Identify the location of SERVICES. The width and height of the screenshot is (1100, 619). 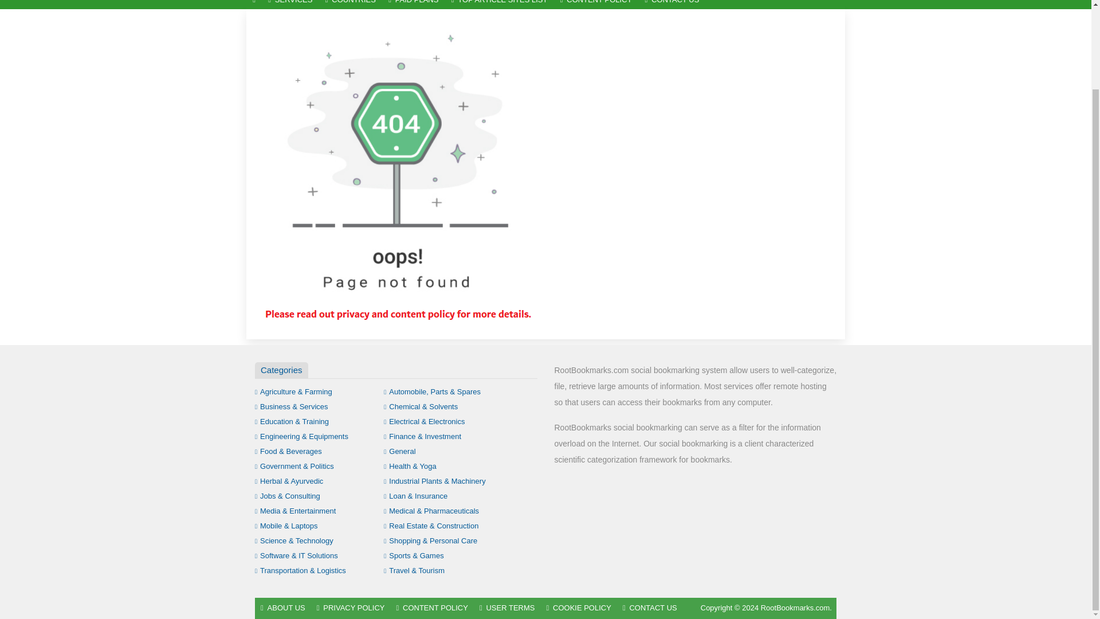
(290, 5).